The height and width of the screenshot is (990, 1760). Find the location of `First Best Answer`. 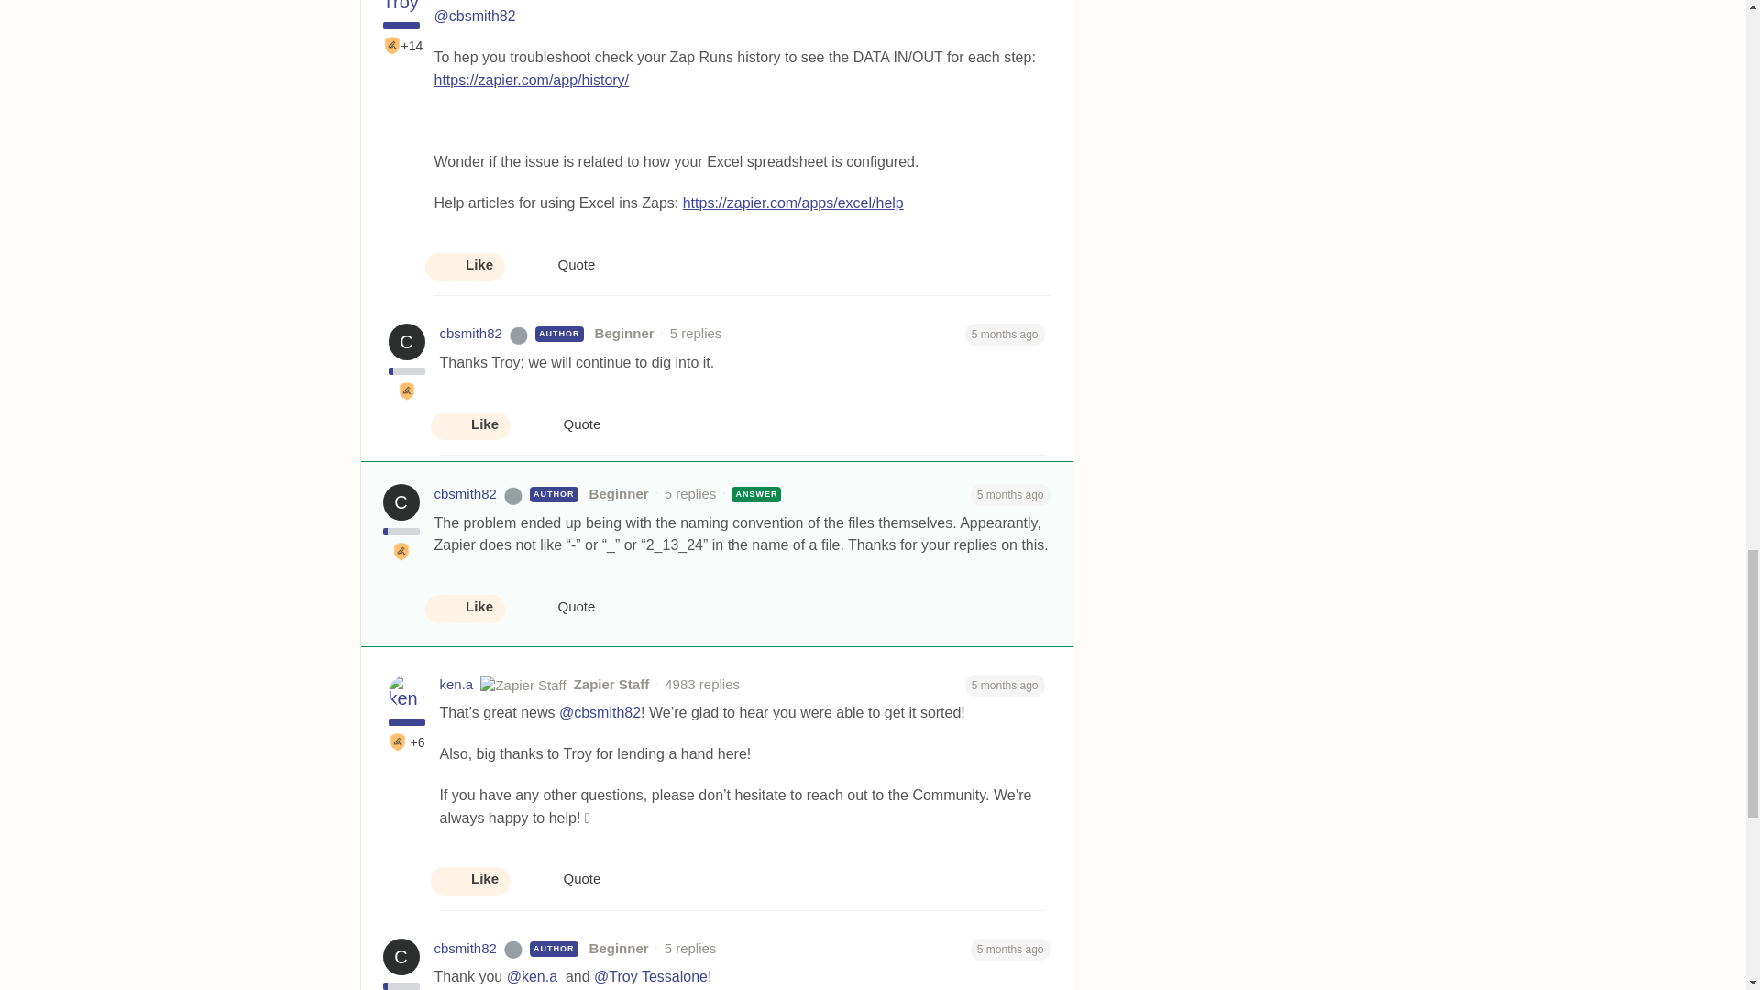

First Best Answer is located at coordinates (392, 46).